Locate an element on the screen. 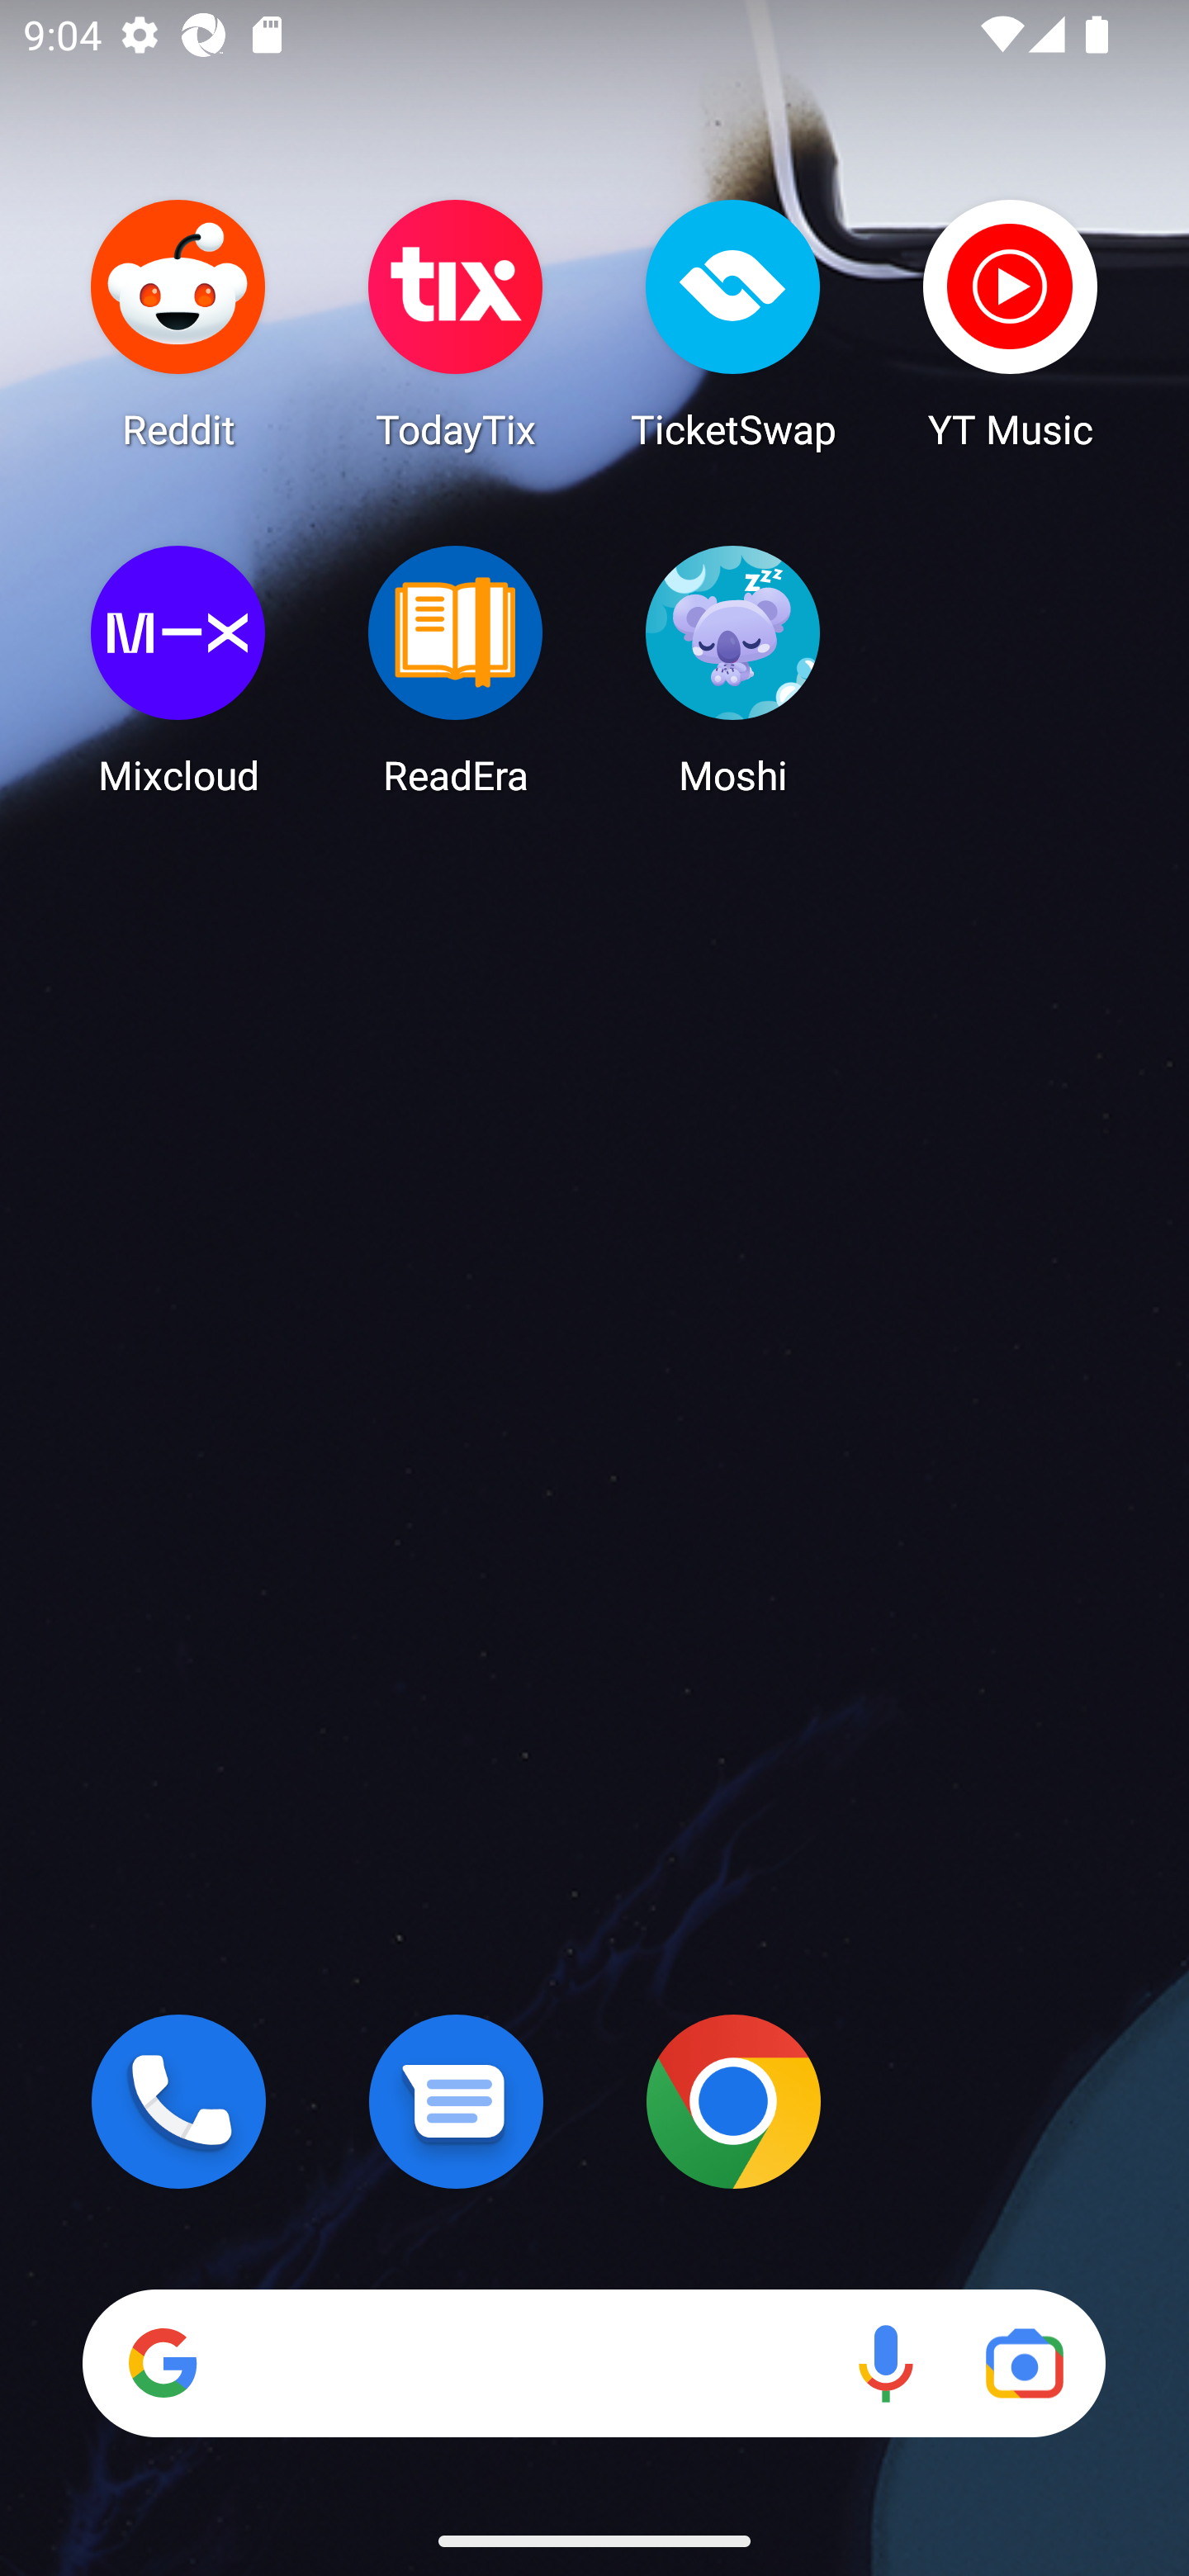 The height and width of the screenshot is (2576, 1189). ReadEra is located at coordinates (456, 670).